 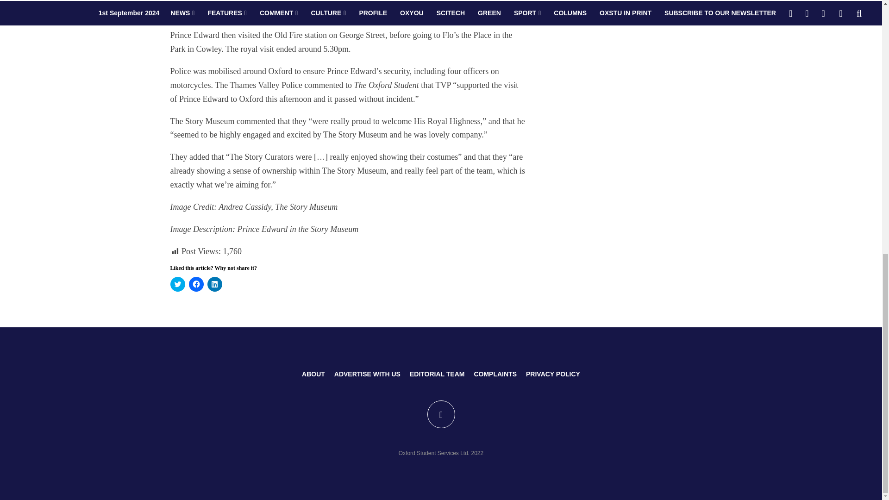 I want to click on Click to share on LinkedIn, so click(x=215, y=284).